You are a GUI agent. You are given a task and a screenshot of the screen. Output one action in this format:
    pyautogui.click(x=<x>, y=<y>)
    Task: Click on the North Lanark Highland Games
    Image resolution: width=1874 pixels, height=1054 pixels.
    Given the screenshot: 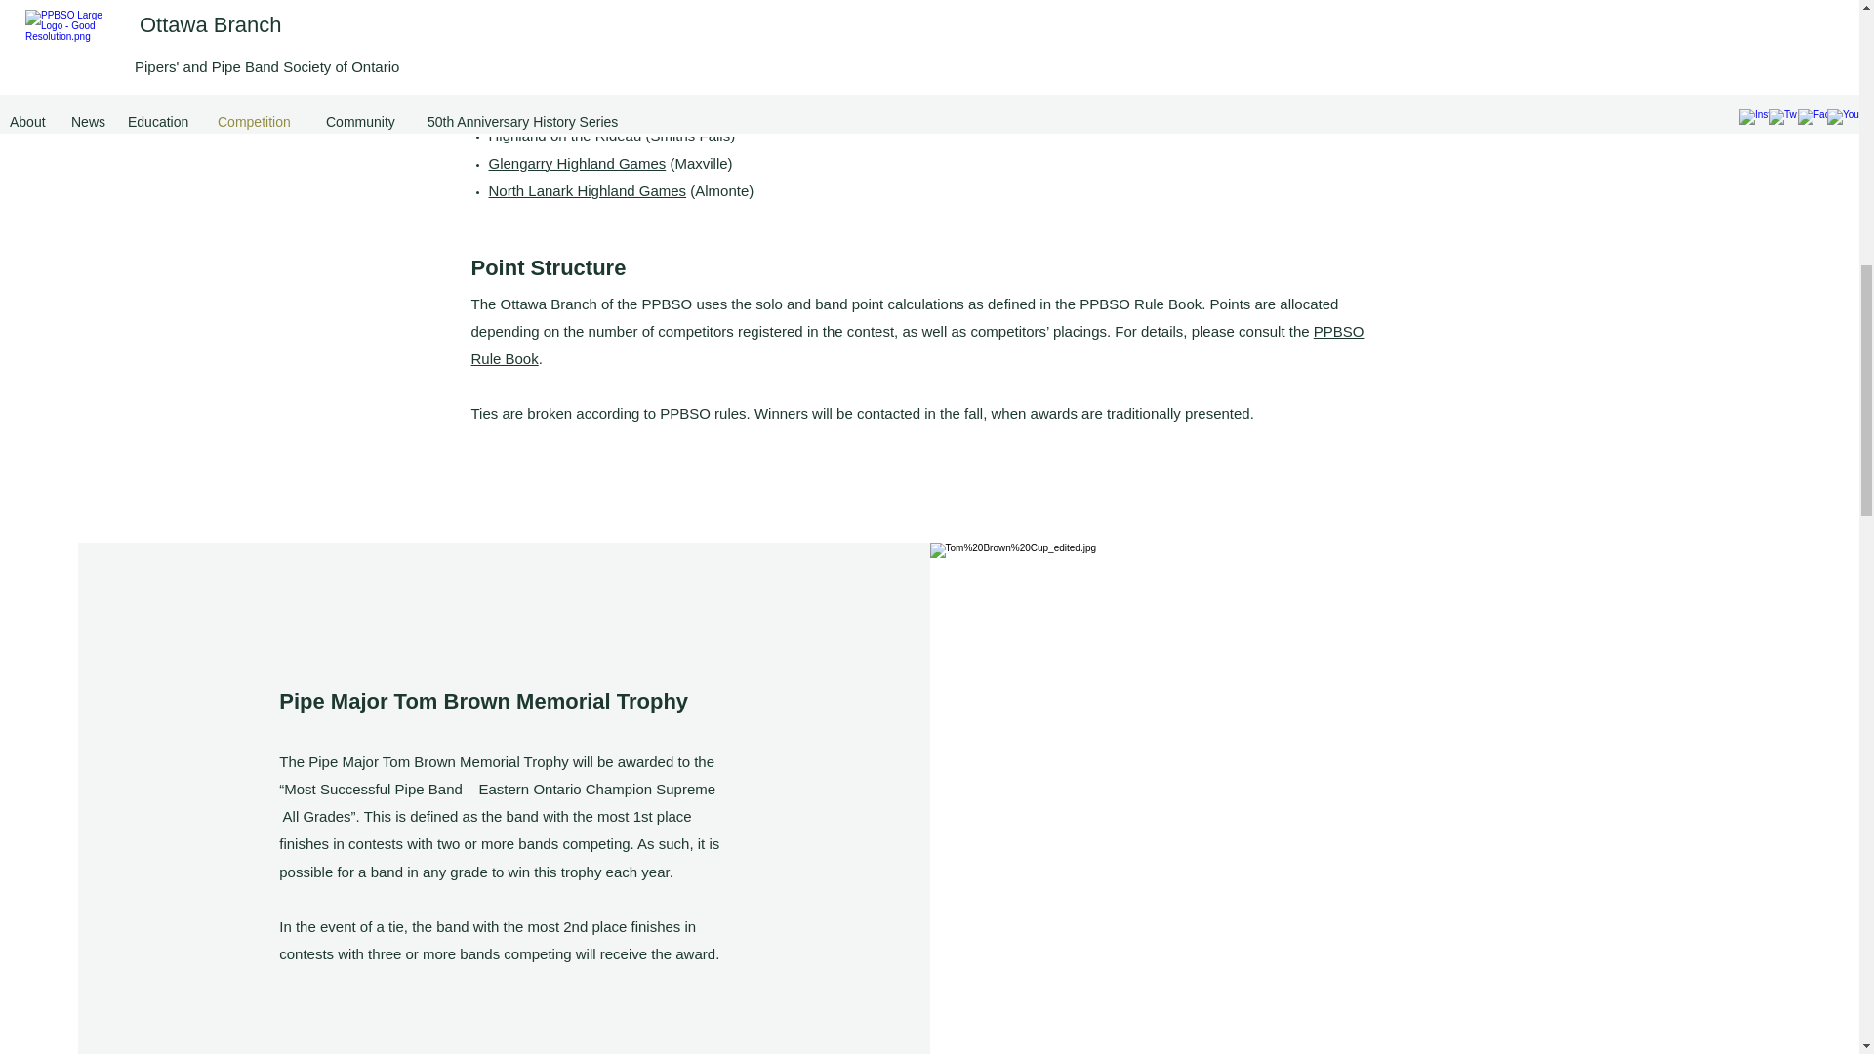 What is the action you would take?
    pyautogui.click(x=586, y=190)
    